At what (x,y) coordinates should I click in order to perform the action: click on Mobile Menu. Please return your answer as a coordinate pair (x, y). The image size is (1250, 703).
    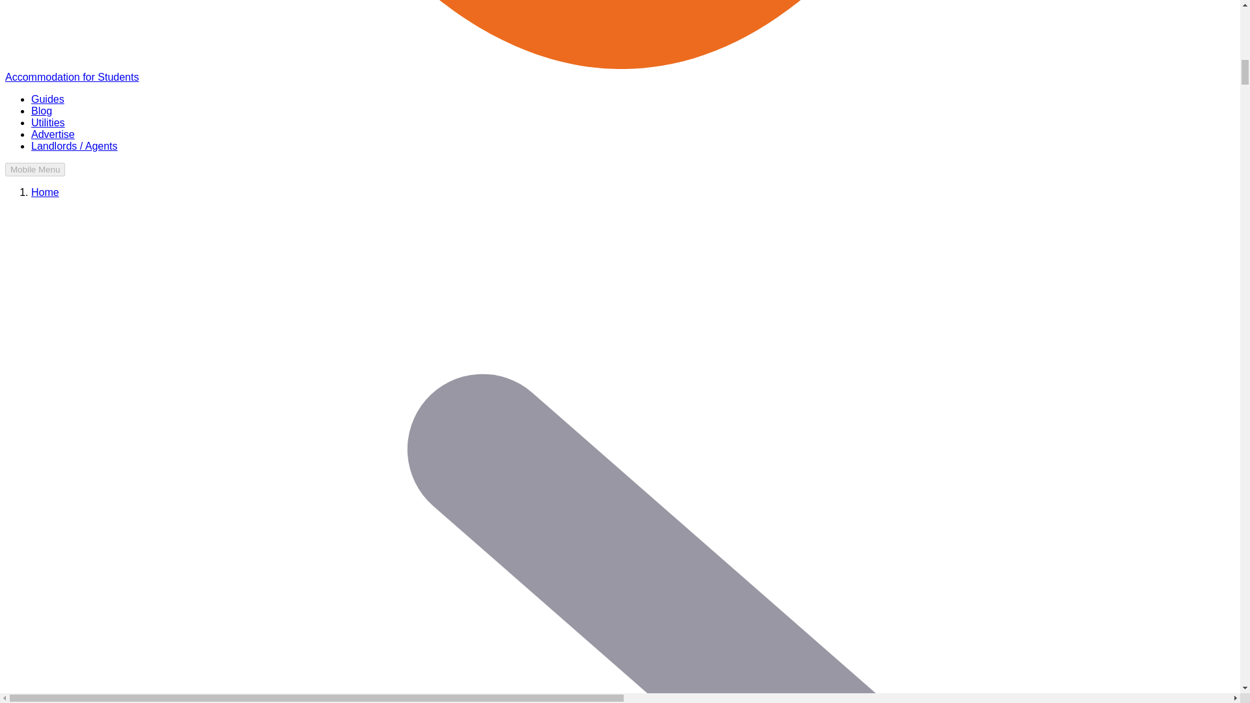
    Looking at the image, I should click on (35, 169).